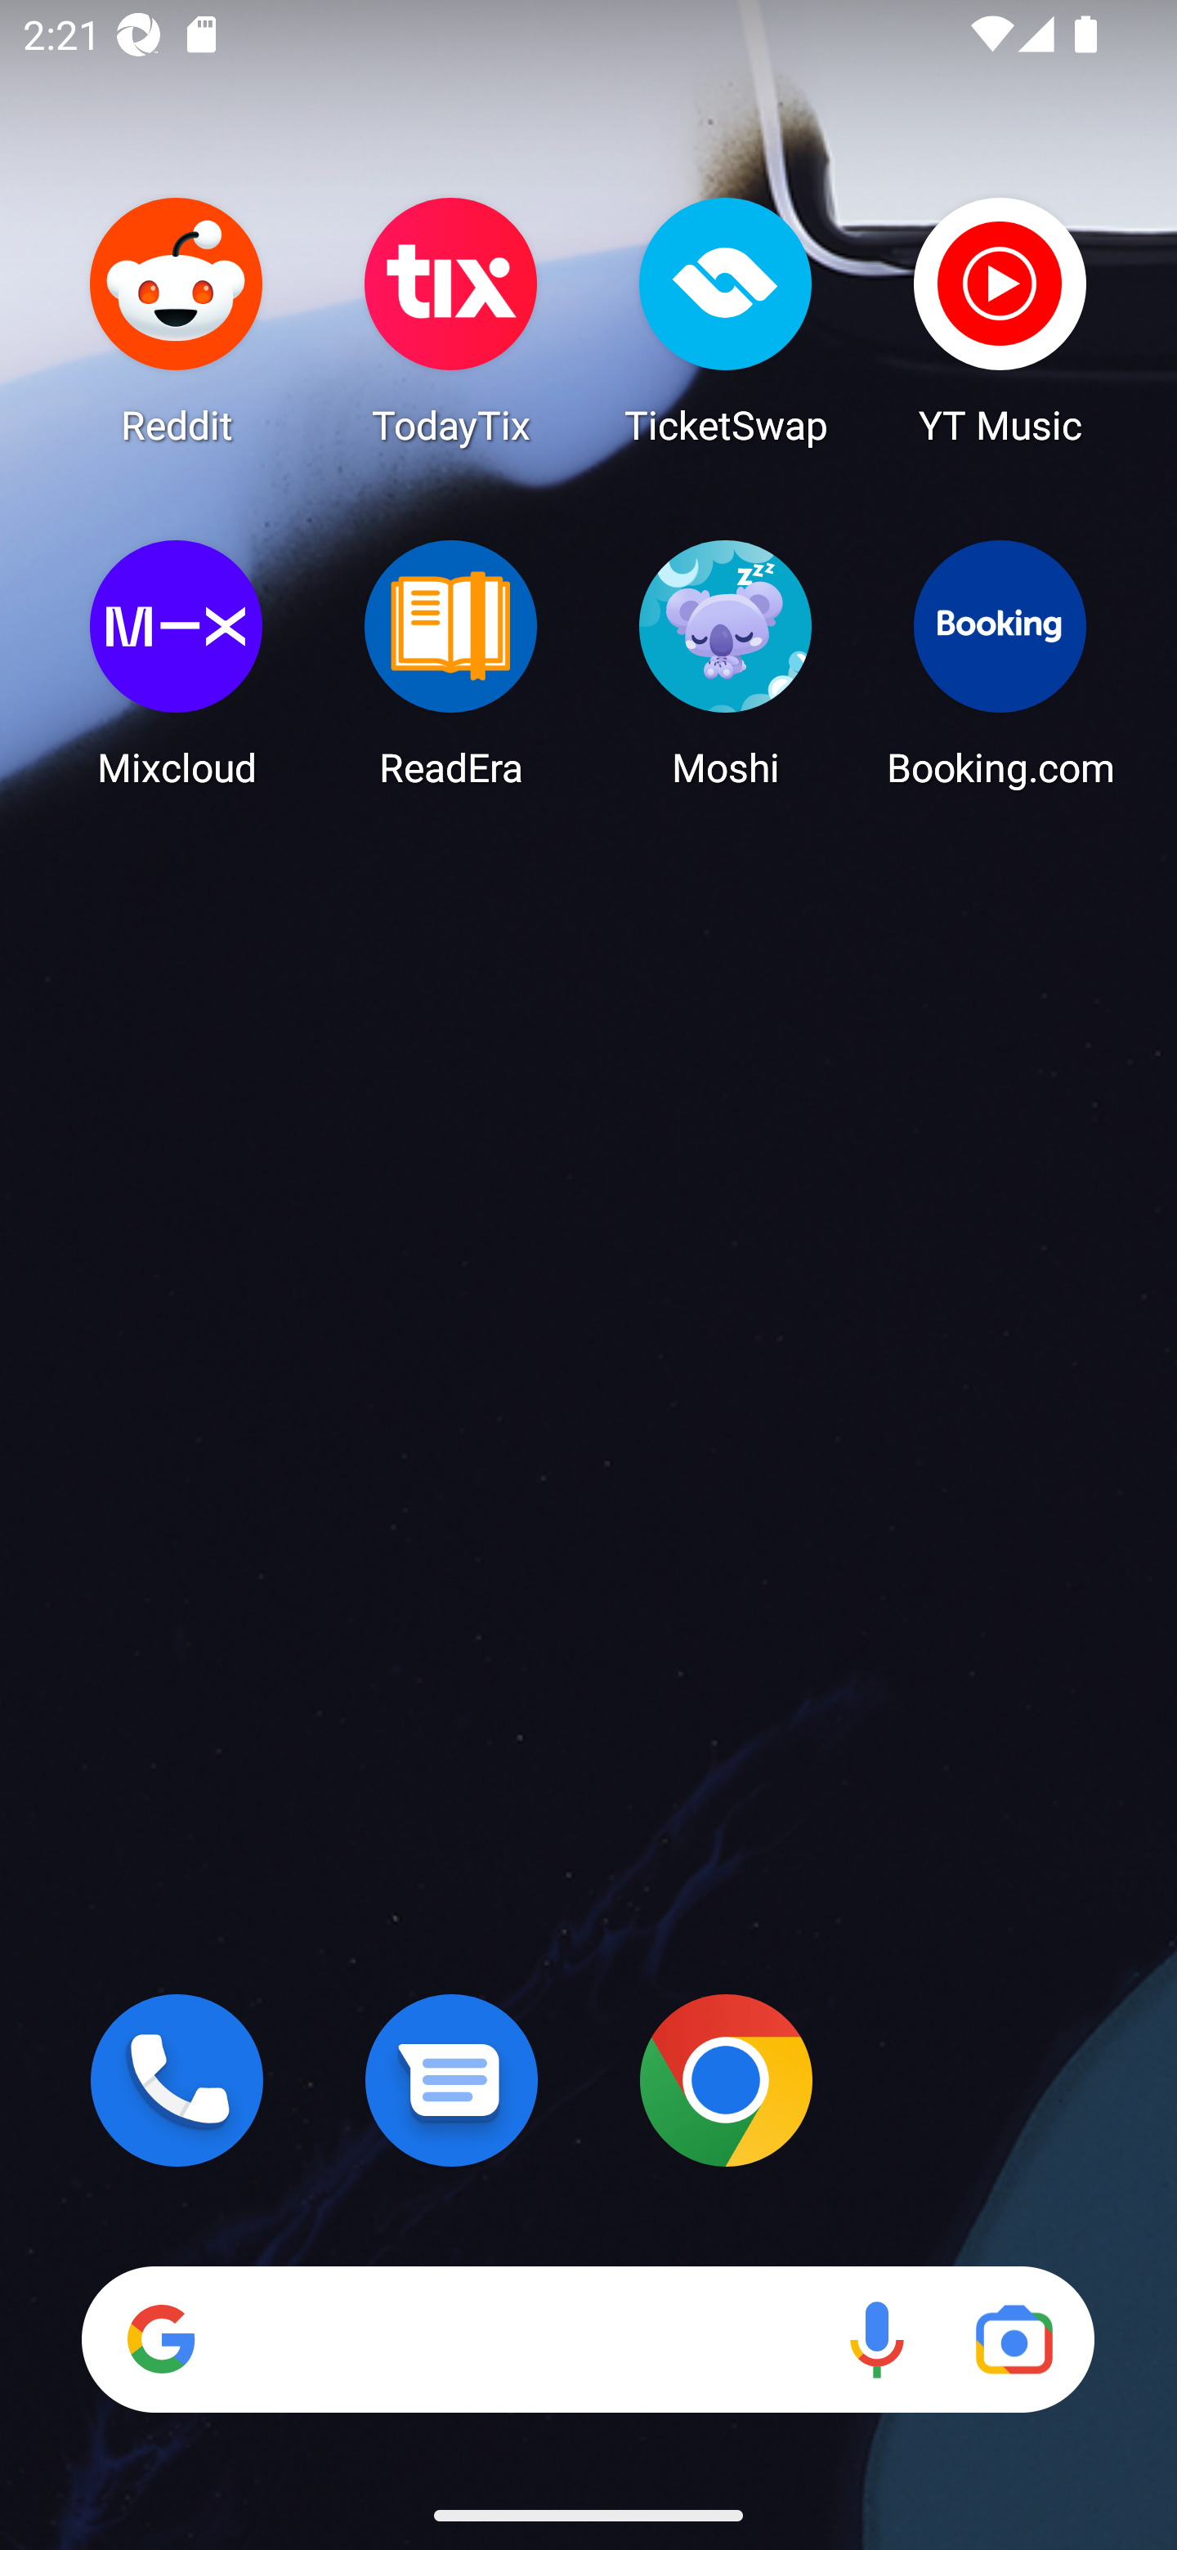 The height and width of the screenshot is (2550, 1177). I want to click on Mixcloud, so click(177, 663).